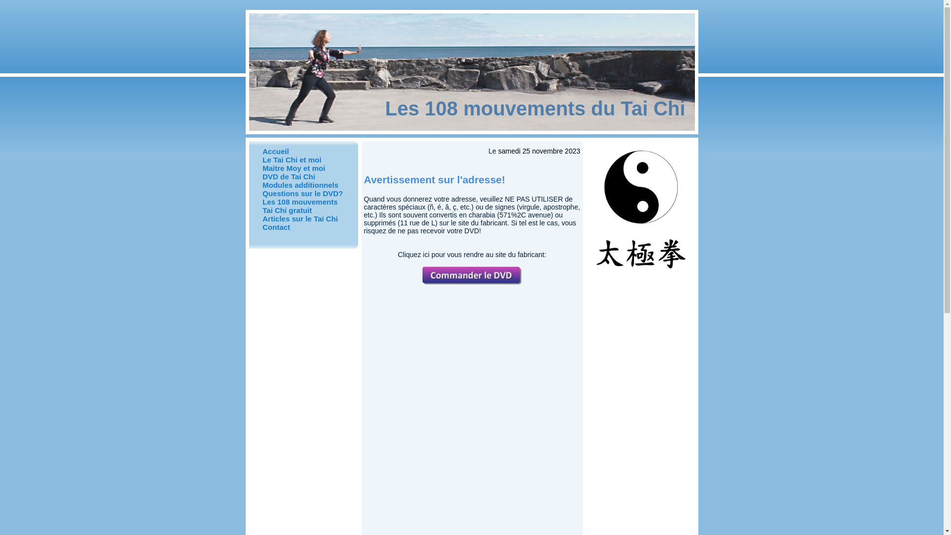 The width and height of the screenshot is (951, 535). What do you see at coordinates (275, 152) in the screenshot?
I see `Accueil` at bounding box center [275, 152].